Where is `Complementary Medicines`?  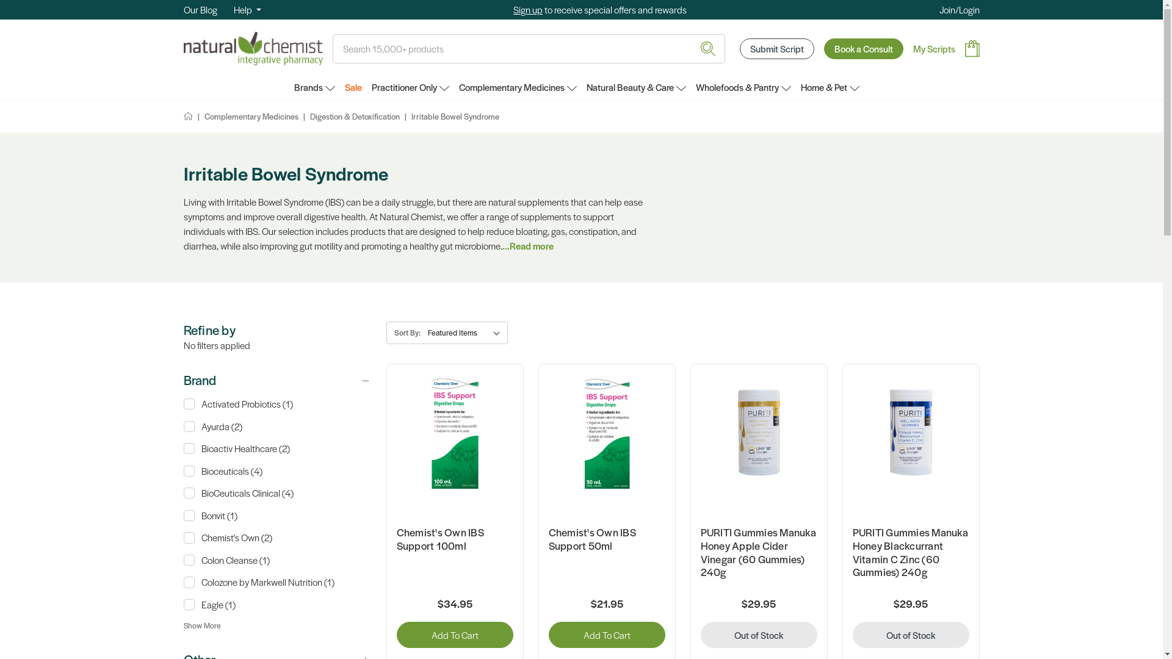 Complementary Medicines is located at coordinates (518, 87).